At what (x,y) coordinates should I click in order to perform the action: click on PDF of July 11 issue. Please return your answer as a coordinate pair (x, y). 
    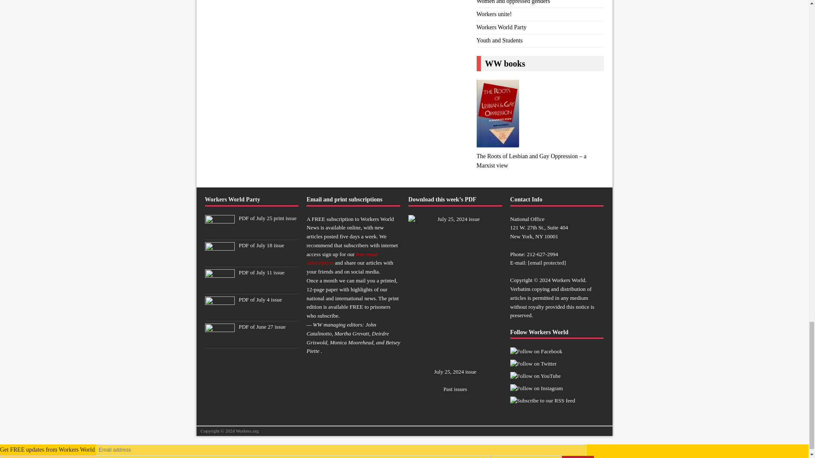
    Looking at the image, I should click on (219, 287).